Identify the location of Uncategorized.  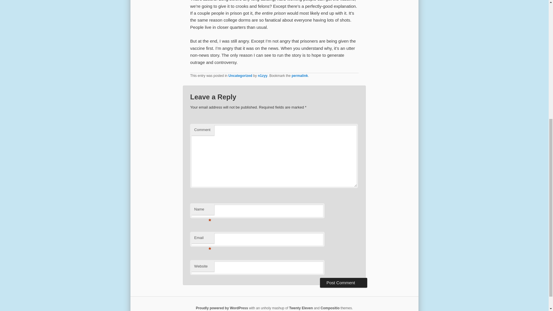
(240, 75).